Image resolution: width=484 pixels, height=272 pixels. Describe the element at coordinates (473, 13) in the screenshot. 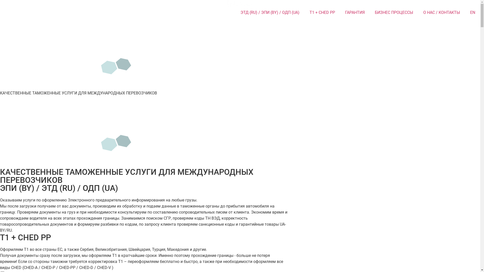

I see `EN` at that location.